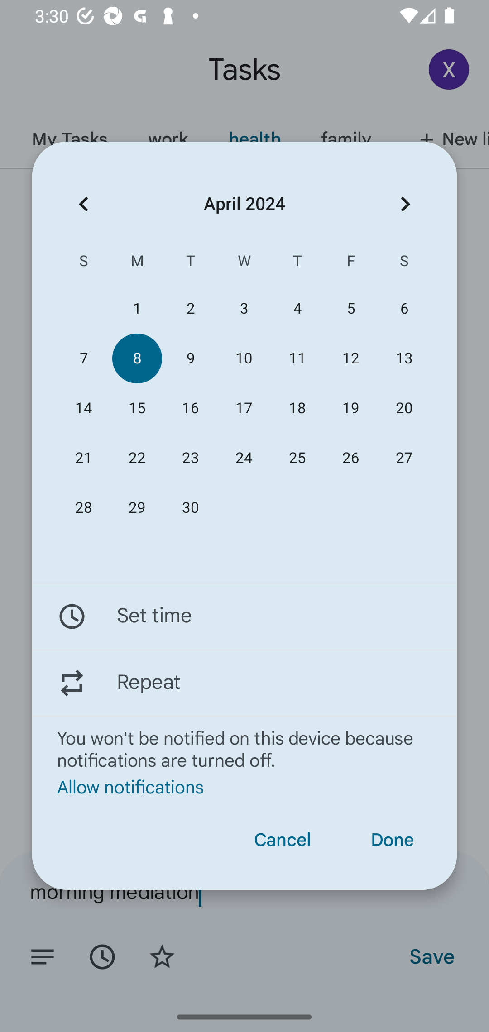 This screenshot has width=489, height=1032. What do you see at coordinates (350, 458) in the screenshot?
I see `26 26 April 2024` at bounding box center [350, 458].